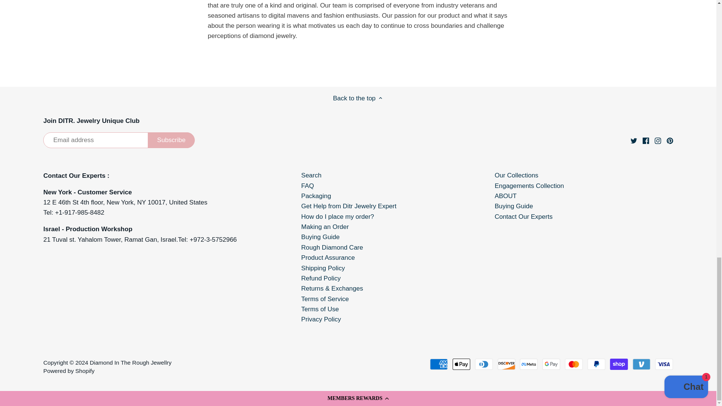  Describe the element at coordinates (669, 141) in the screenshot. I see `Pinterest` at that location.